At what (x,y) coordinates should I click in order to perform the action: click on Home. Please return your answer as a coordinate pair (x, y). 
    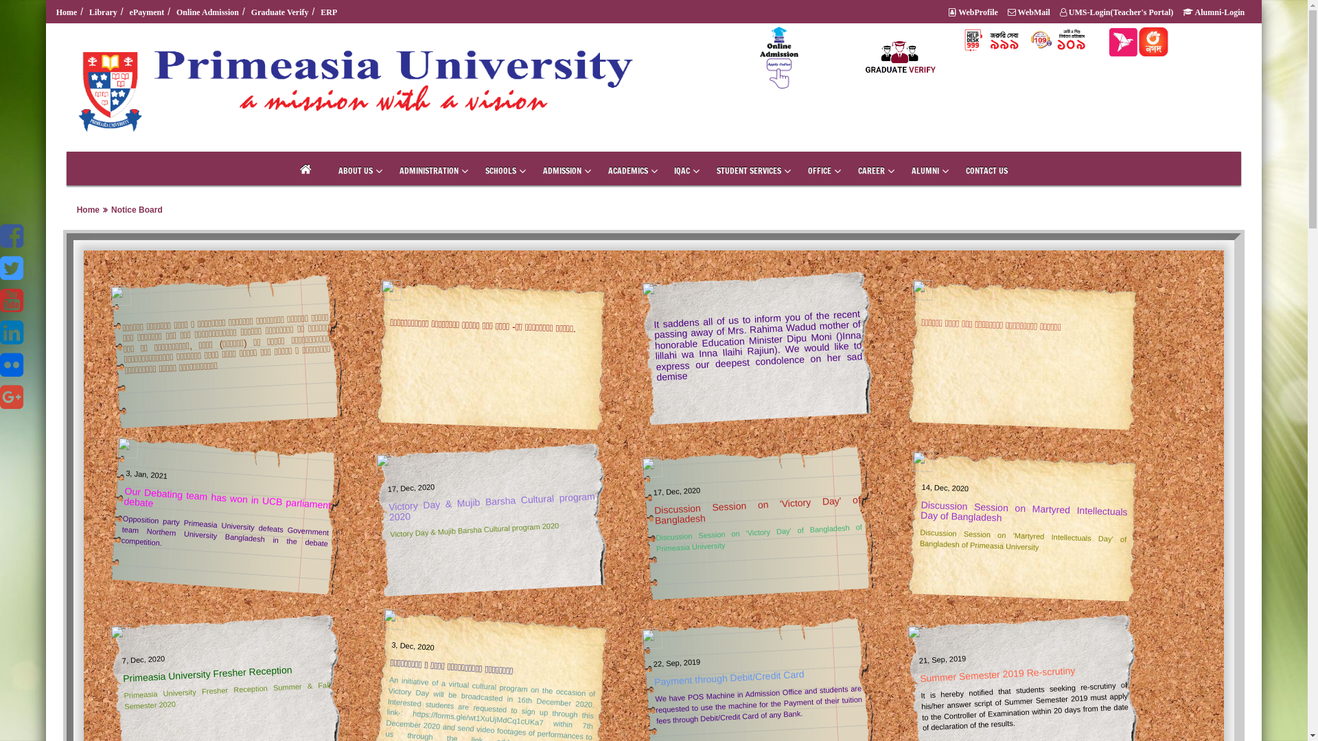
    Looking at the image, I should click on (88, 210).